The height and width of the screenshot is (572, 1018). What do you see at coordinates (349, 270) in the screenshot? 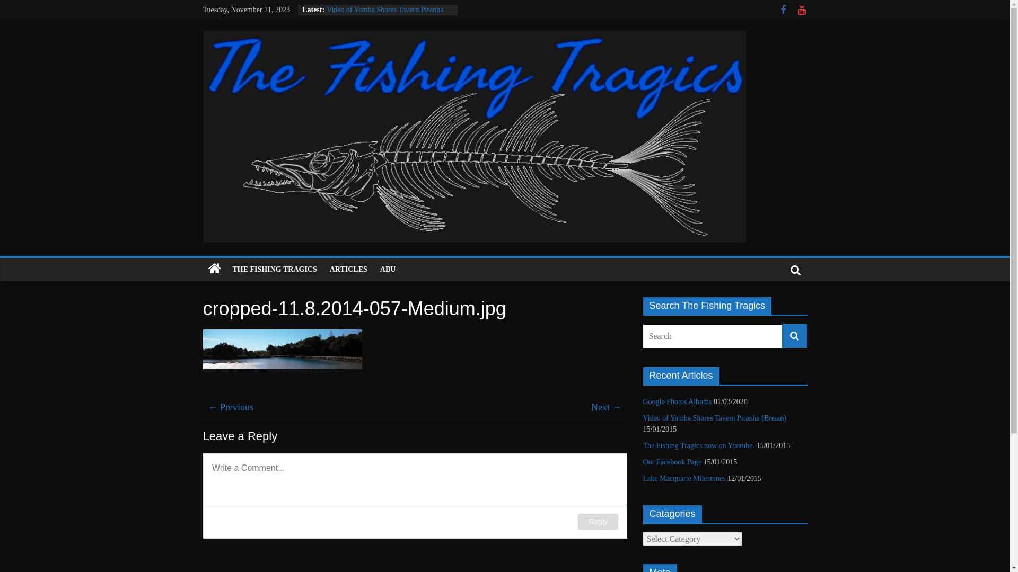
I see `ARTICLES` at bounding box center [349, 270].